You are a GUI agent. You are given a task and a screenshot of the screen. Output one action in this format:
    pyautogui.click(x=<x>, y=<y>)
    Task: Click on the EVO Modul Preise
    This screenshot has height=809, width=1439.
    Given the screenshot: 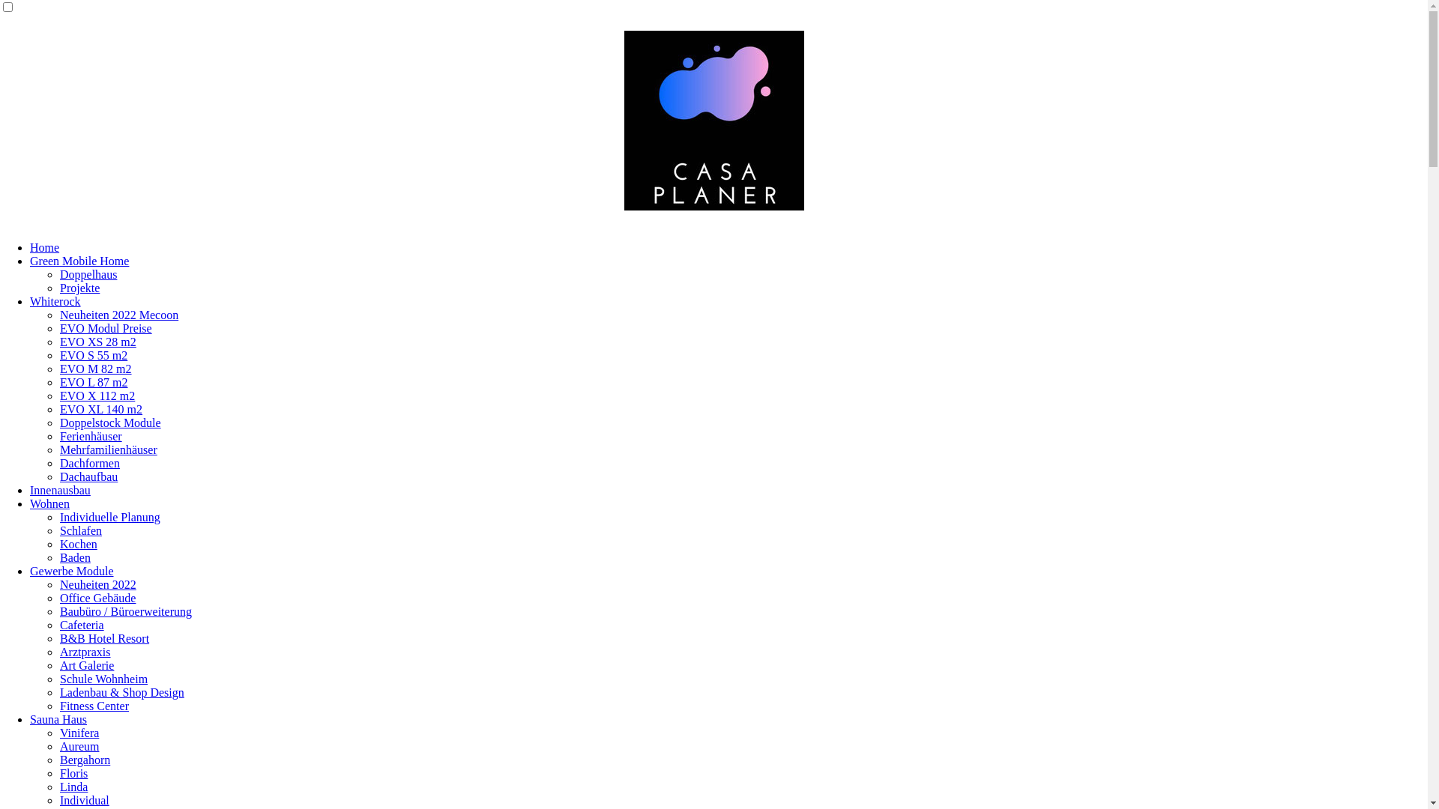 What is the action you would take?
    pyautogui.click(x=106, y=328)
    